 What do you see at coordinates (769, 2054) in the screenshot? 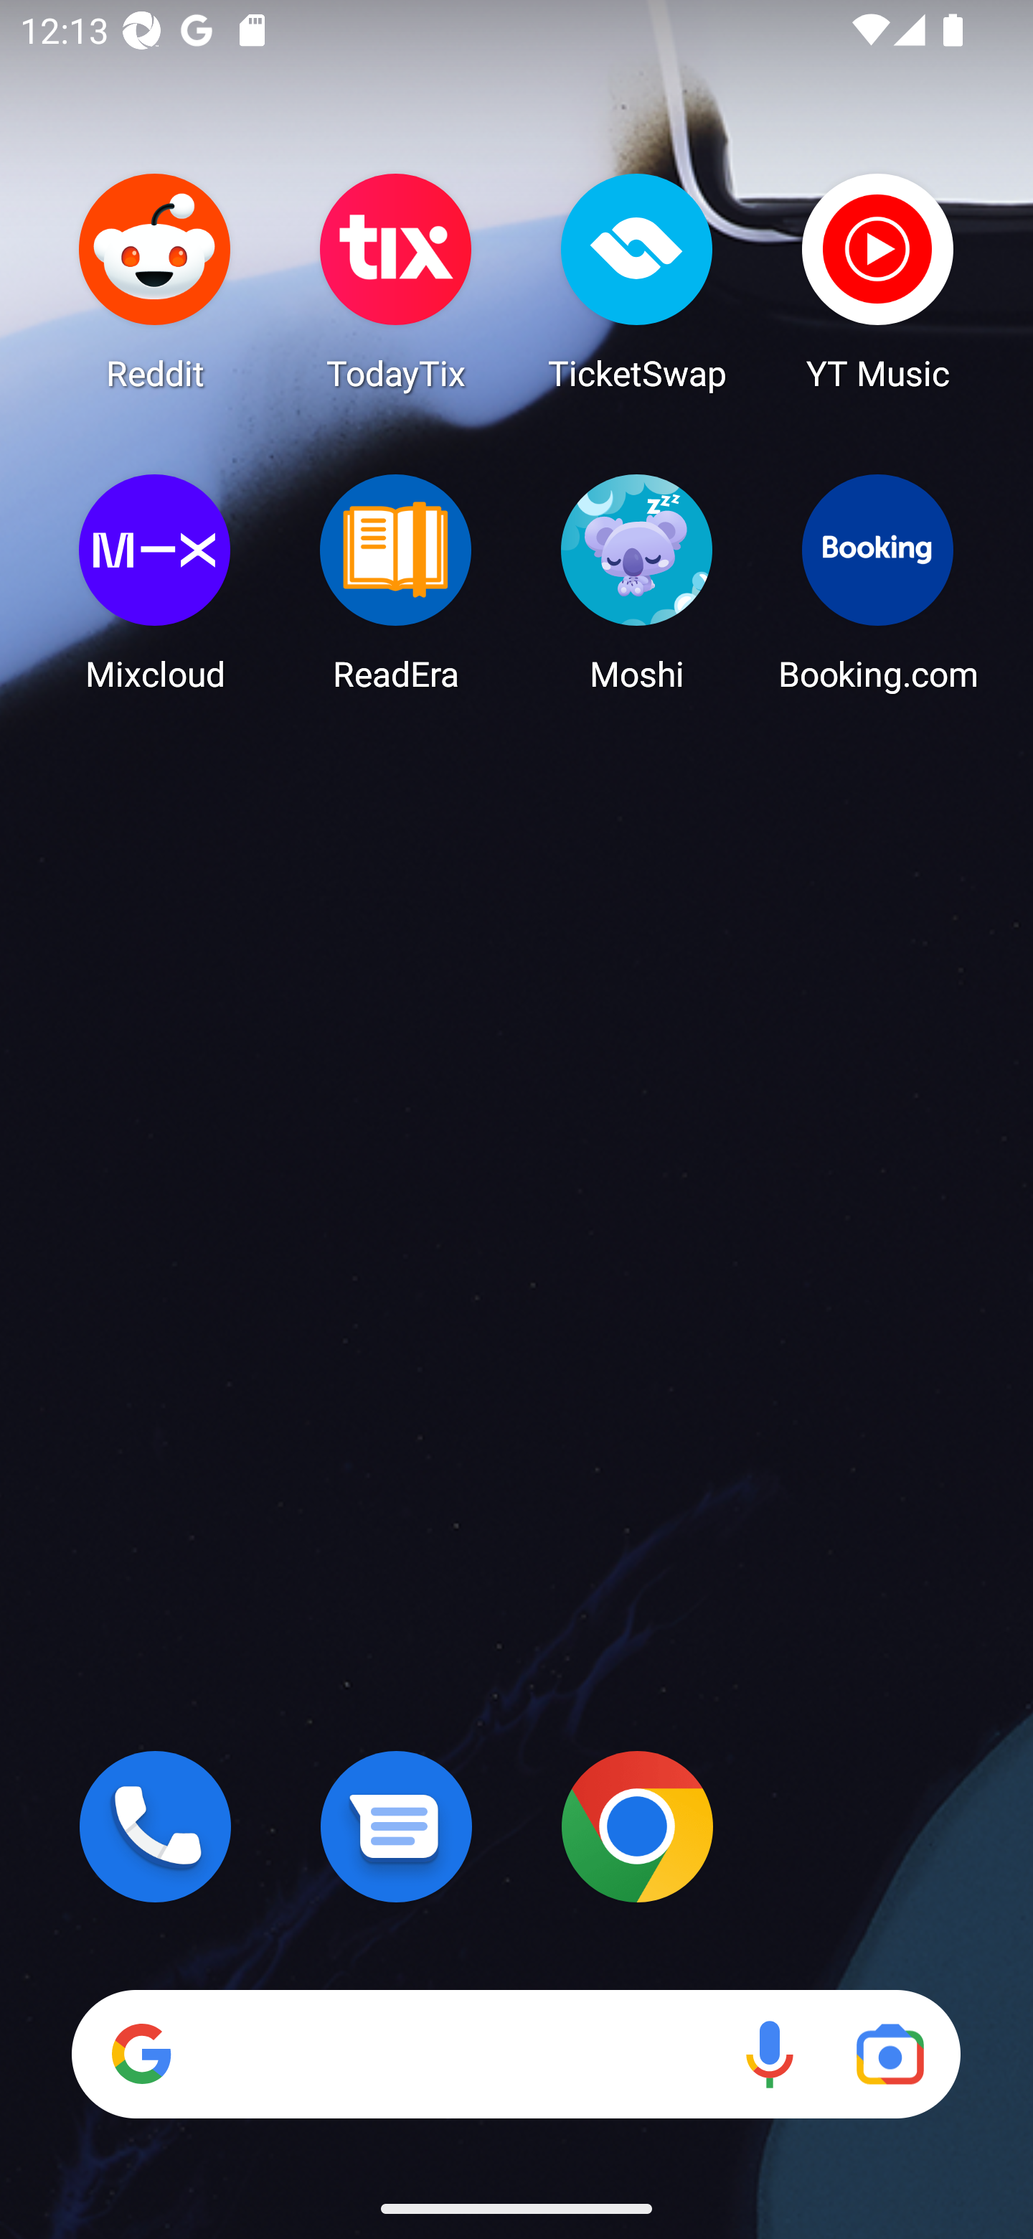
I see `Voice search` at bounding box center [769, 2054].